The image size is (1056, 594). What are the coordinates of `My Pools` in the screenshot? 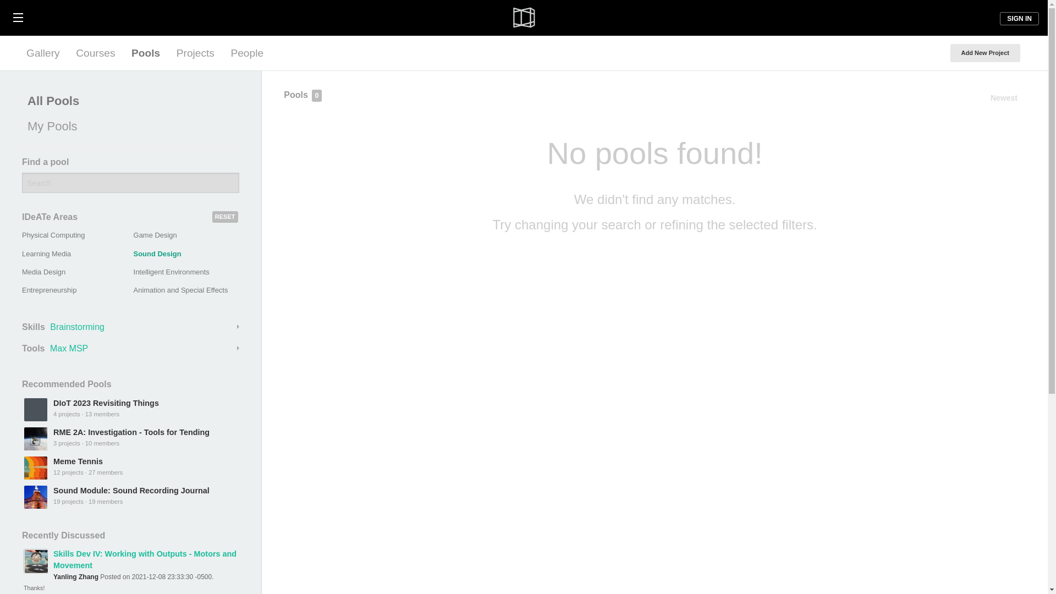 It's located at (128, 127).